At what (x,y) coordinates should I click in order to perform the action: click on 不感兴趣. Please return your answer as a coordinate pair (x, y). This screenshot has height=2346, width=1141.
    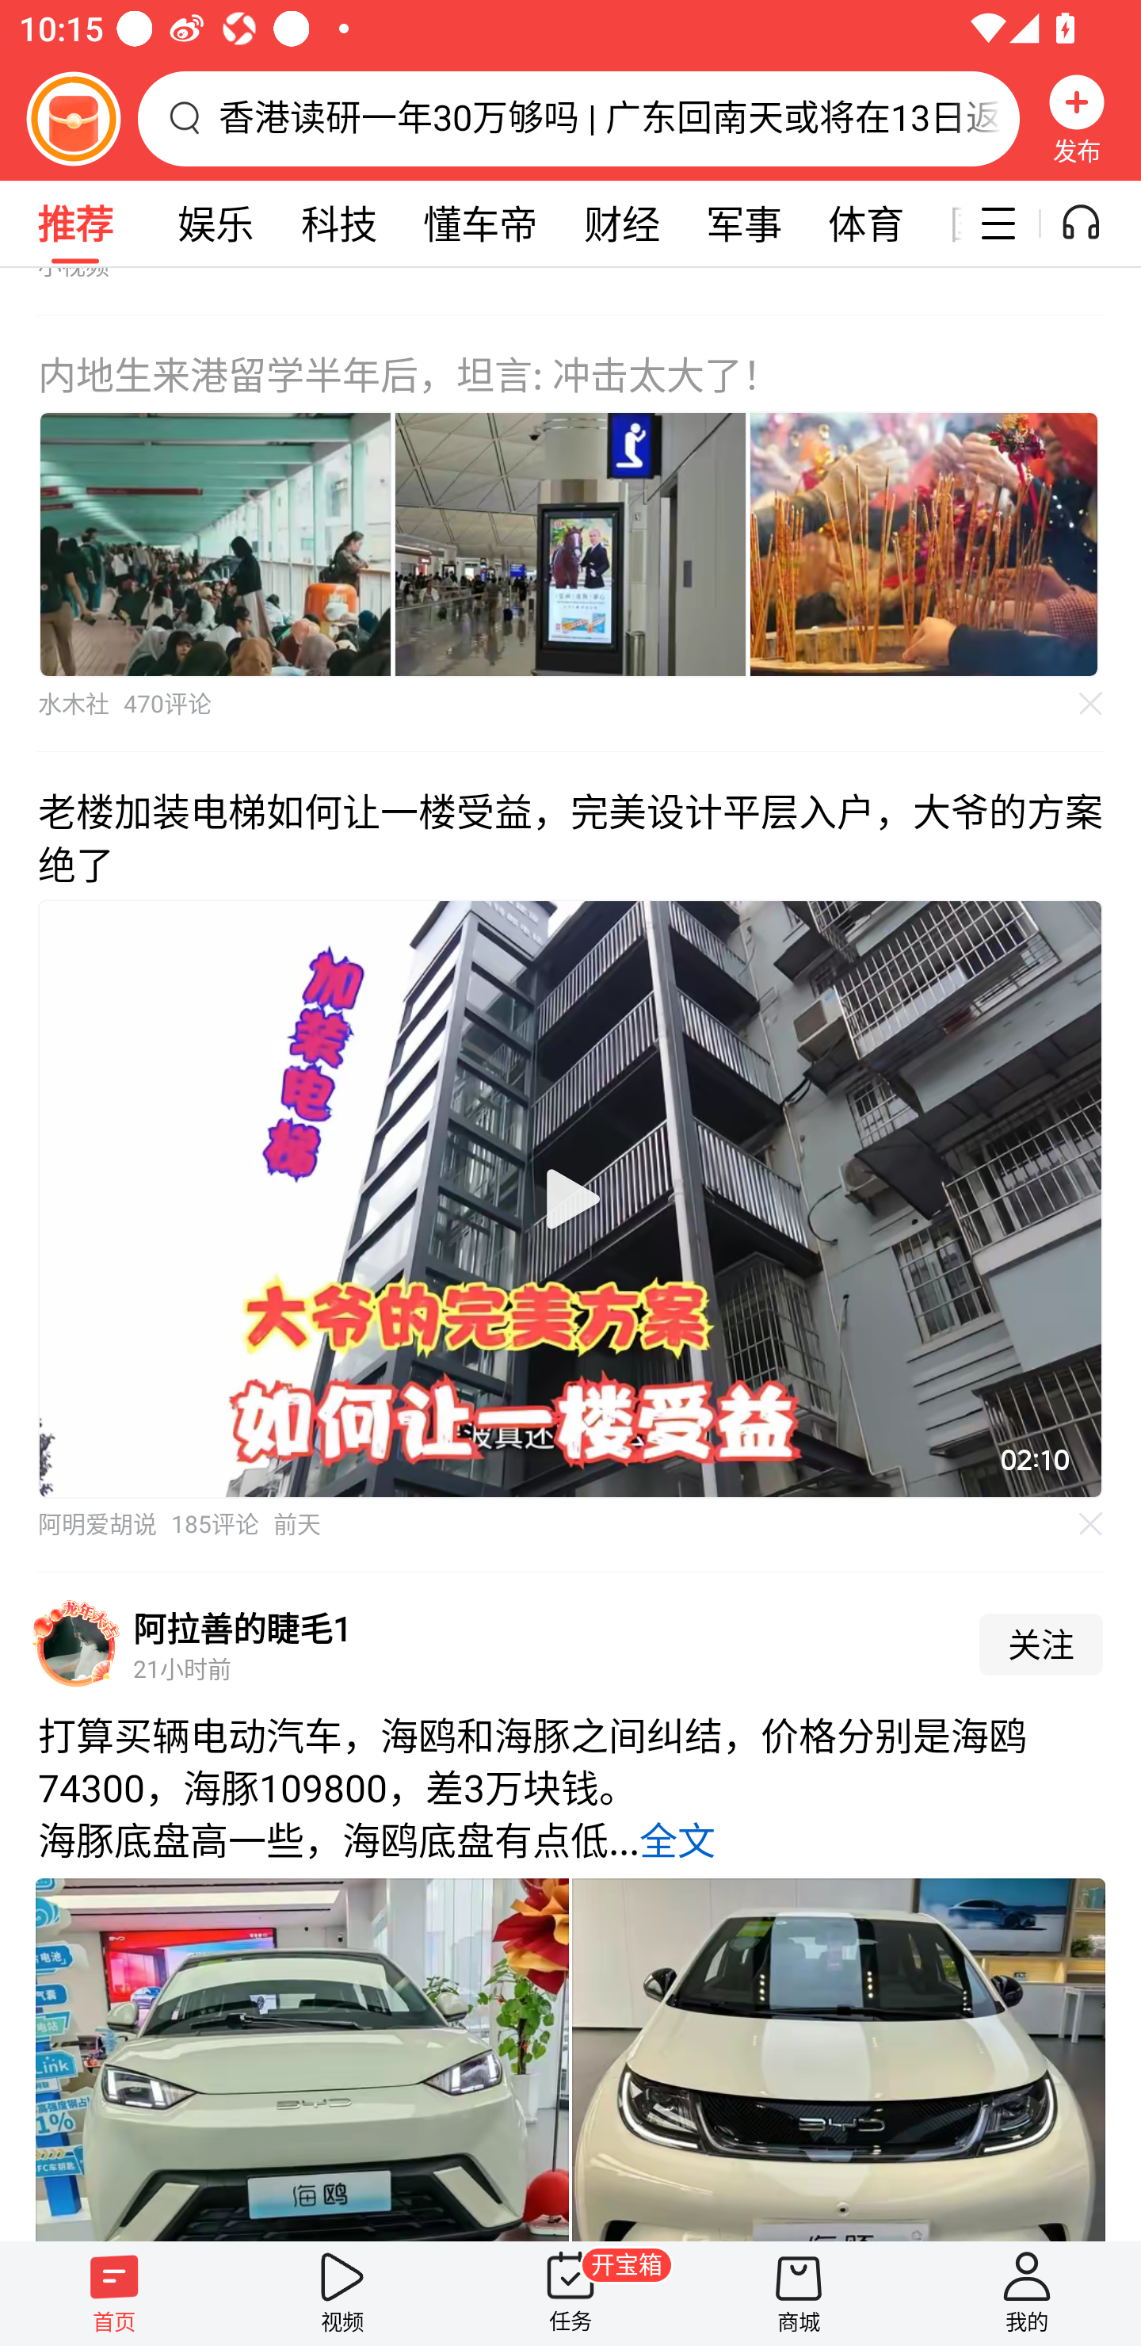
    Looking at the image, I should click on (1091, 704).